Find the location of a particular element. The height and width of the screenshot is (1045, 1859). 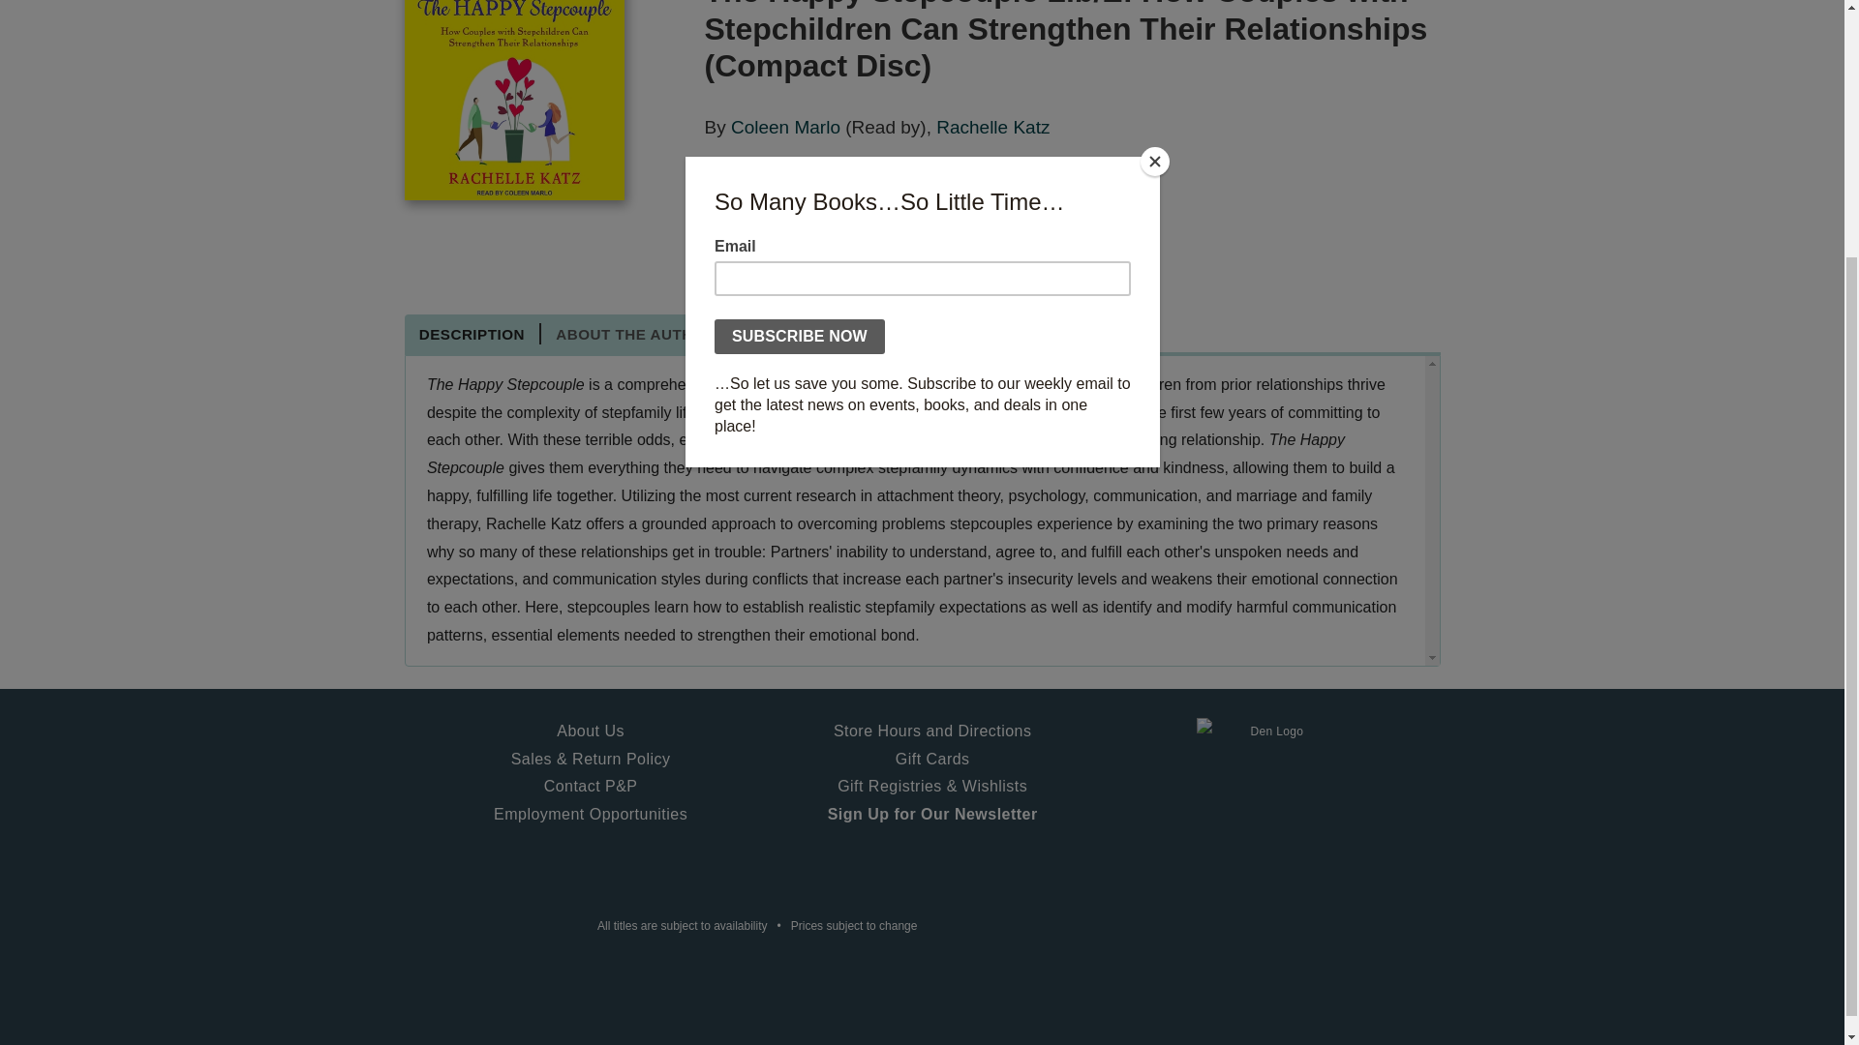

Add to Wish List is located at coordinates (931, 254).